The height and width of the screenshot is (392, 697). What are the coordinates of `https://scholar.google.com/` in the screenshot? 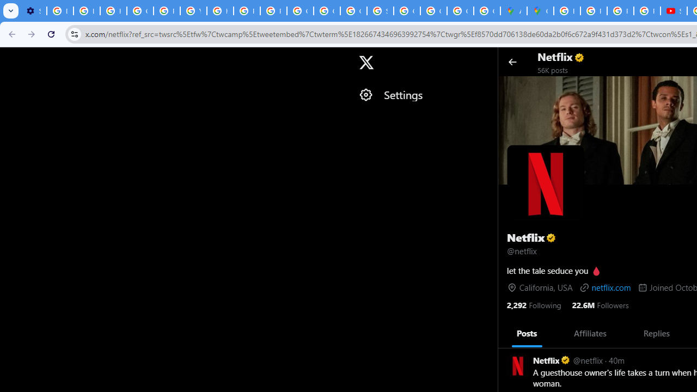 It's located at (220, 11).